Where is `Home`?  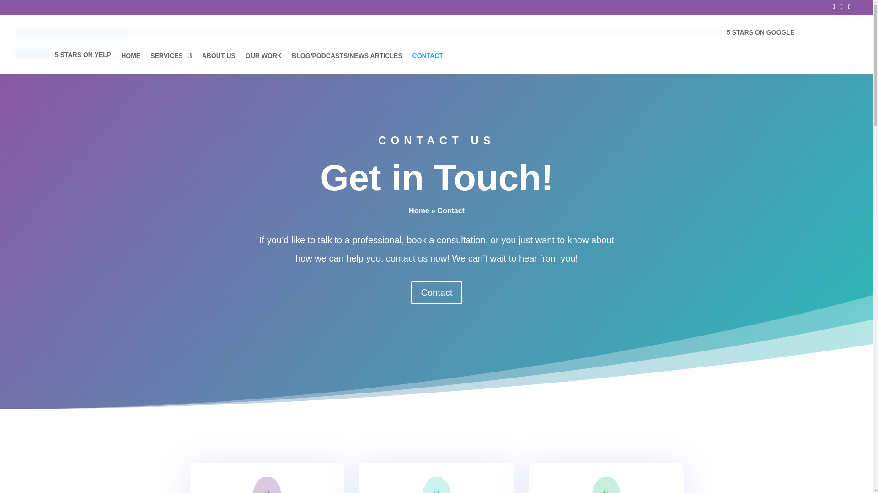
Home is located at coordinates (131, 63).